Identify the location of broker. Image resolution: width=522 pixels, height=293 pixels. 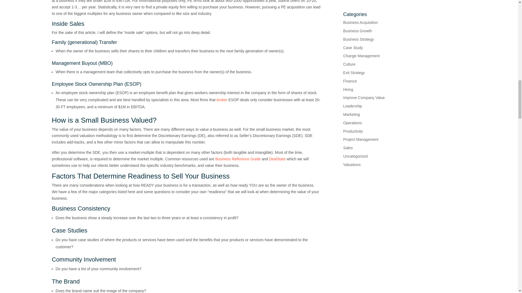
(222, 100).